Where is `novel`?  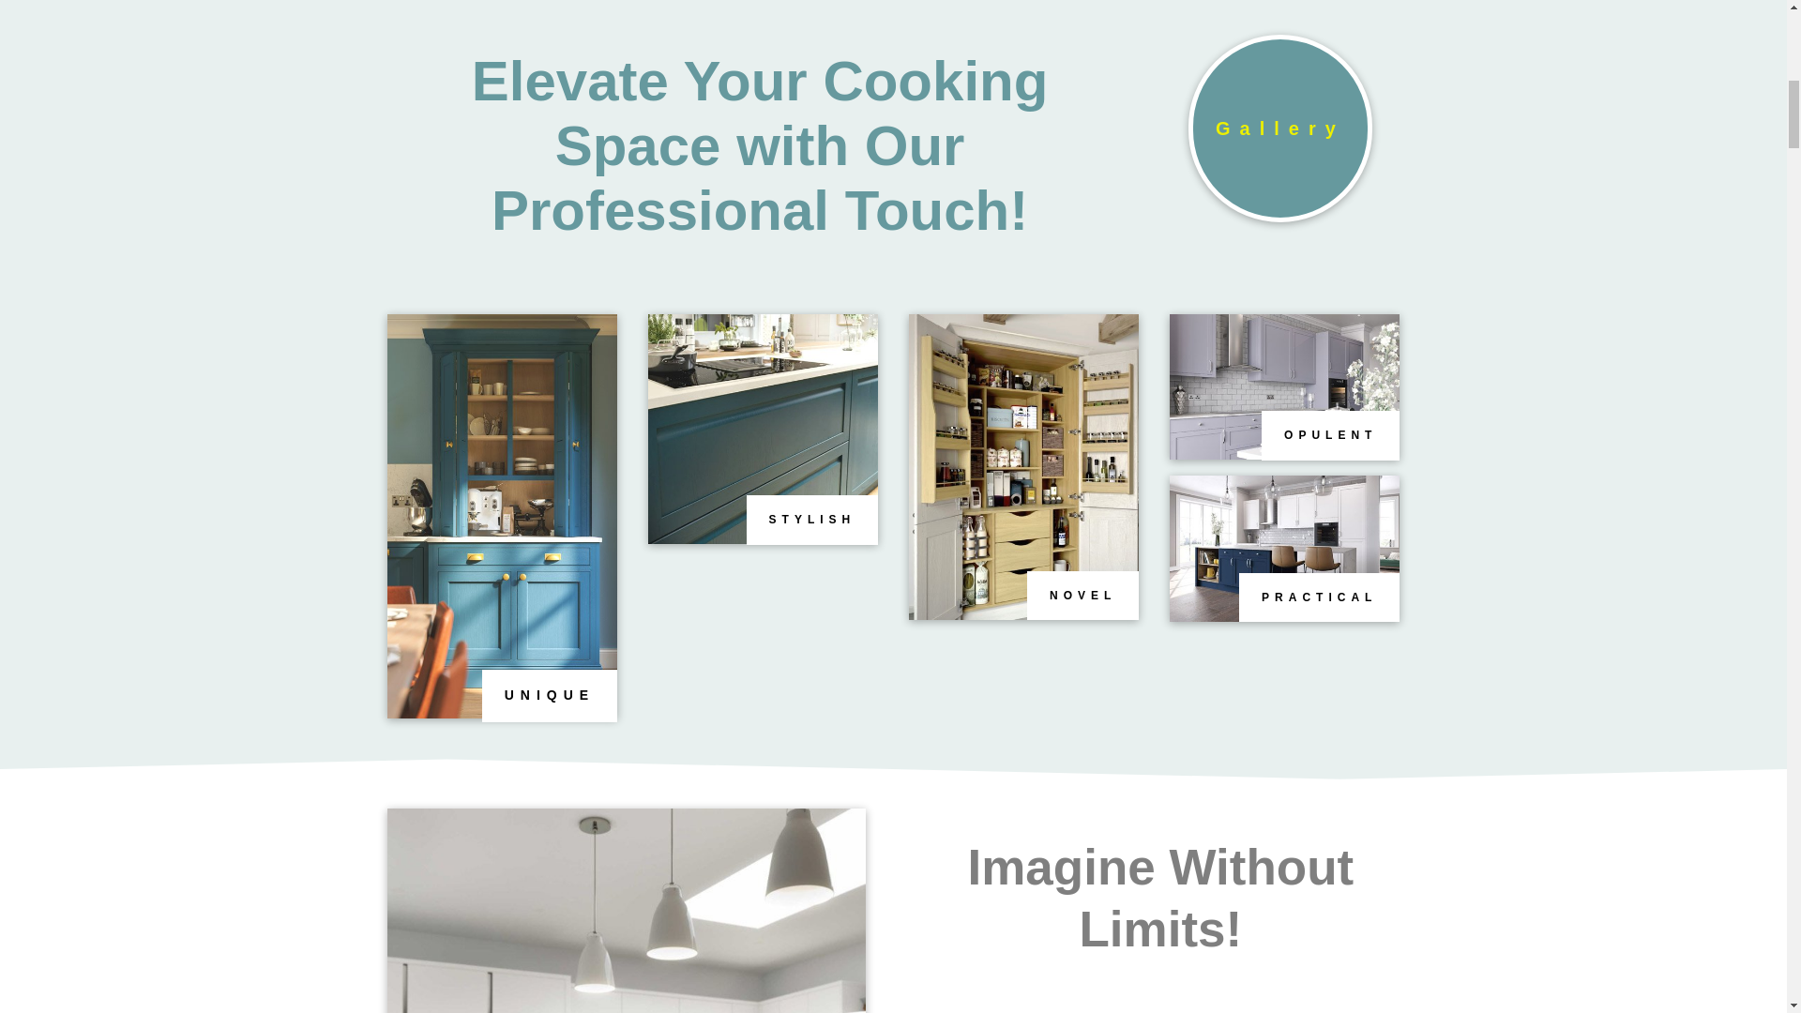 novel is located at coordinates (1285, 386).